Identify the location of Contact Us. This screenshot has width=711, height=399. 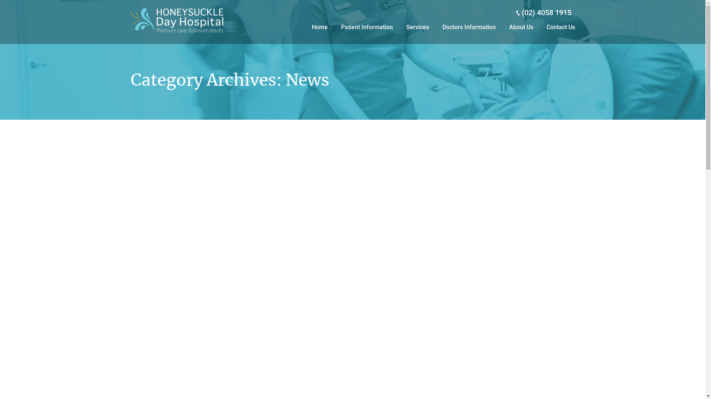
(558, 27).